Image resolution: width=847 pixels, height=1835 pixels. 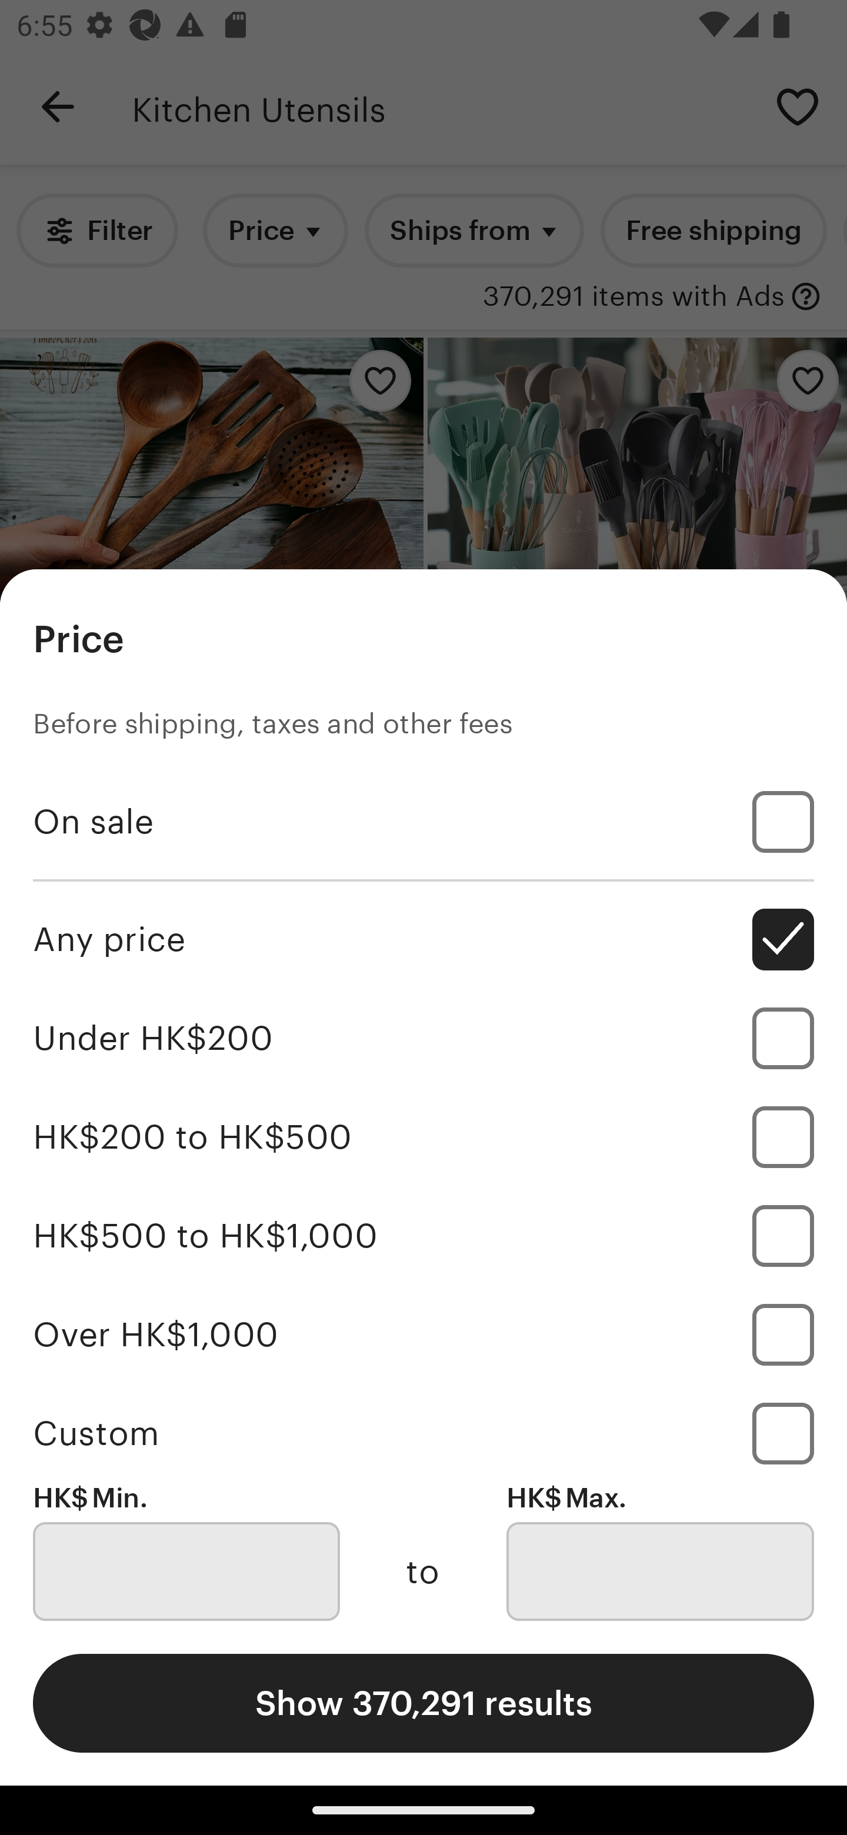 I want to click on Any price, so click(x=423, y=939).